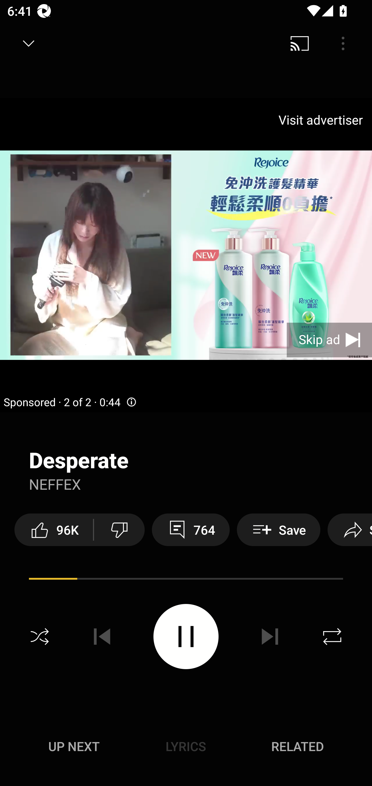 The width and height of the screenshot is (372, 786). I want to click on Save Save to playlist, so click(278, 530).